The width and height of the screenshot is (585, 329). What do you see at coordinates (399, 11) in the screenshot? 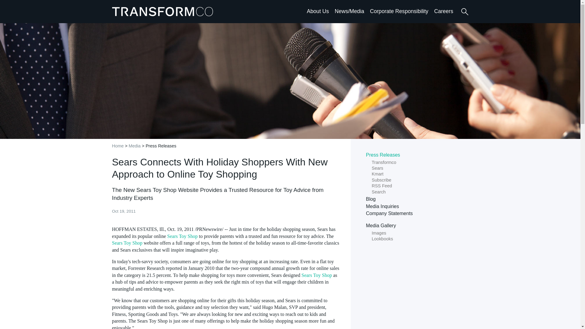
I see `Corporate Responsibility` at bounding box center [399, 11].